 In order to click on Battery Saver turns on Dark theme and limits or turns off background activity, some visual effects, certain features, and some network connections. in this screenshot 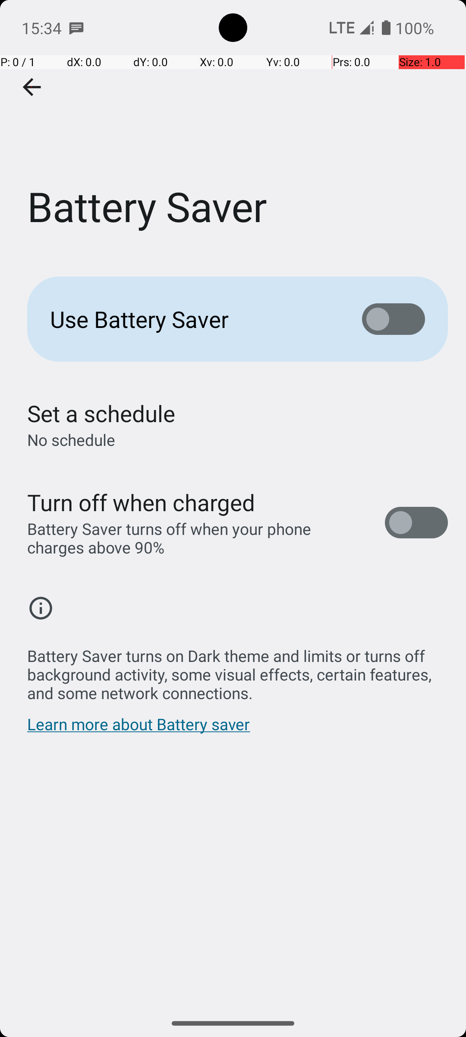, I will do `click(237, 670)`.